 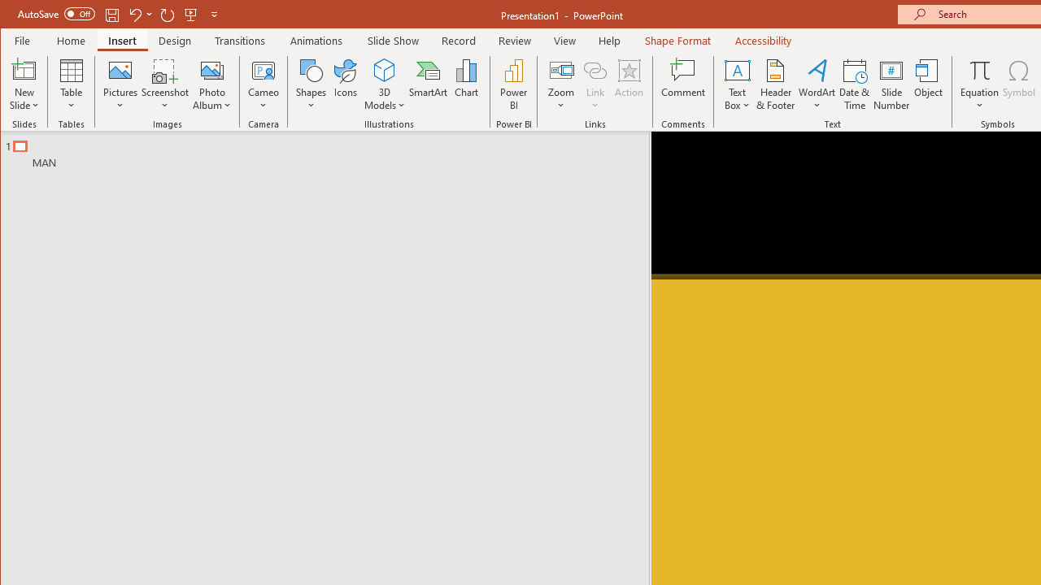 What do you see at coordinates (165, 84) in the screenshot?
I see `Screenshot` at bounding box center [165, 84].